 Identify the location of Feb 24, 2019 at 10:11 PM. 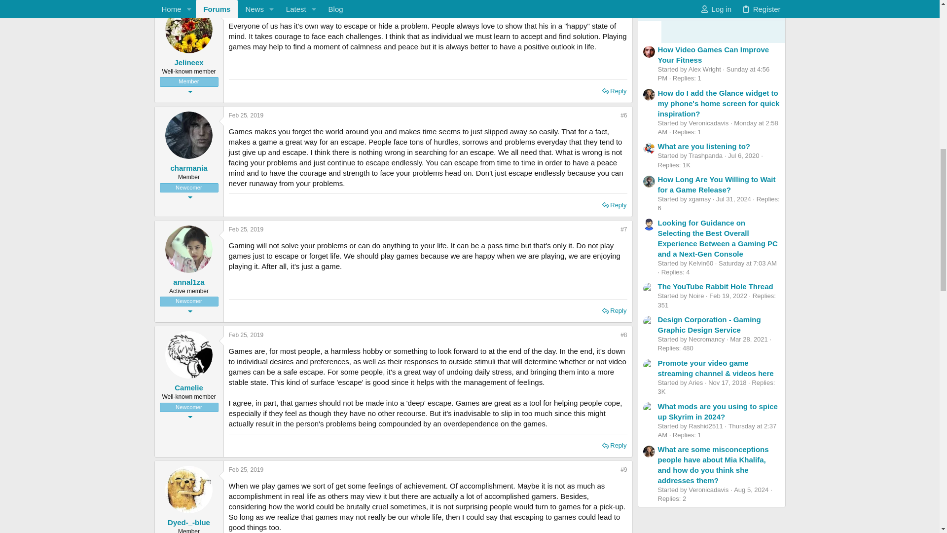
(247, 10).